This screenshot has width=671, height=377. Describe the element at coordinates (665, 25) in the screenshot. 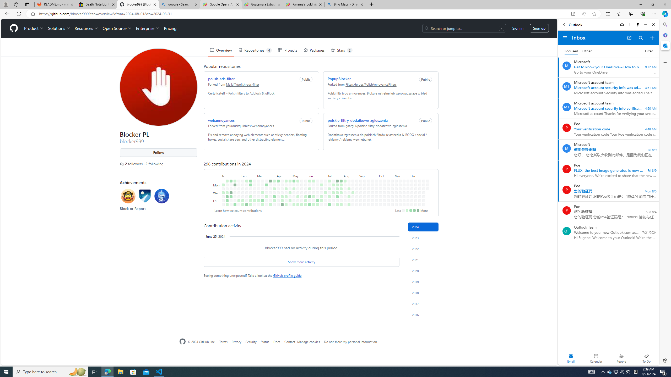

I see `Search` at that location.